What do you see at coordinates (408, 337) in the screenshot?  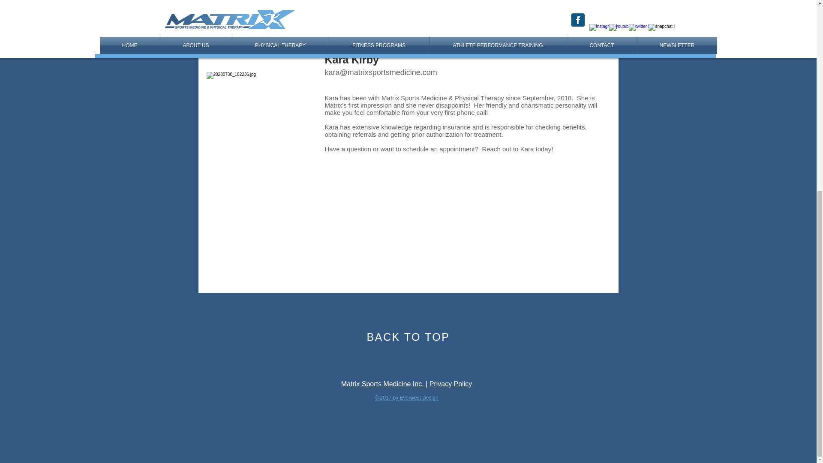 I see `BACK TO TOP` at bounding box center [408, 337].